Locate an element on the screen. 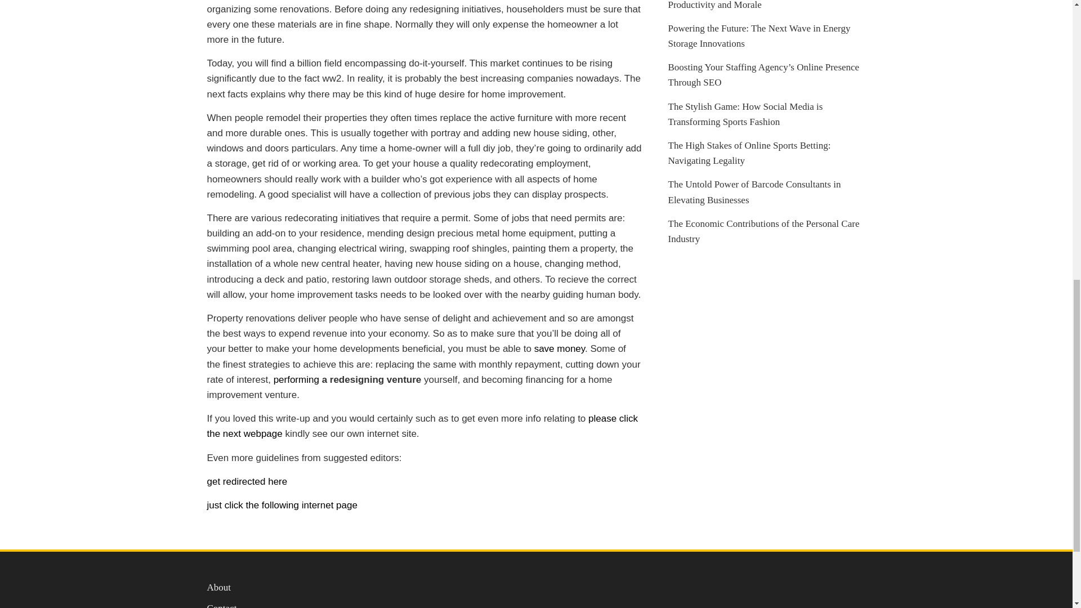 This screenshot has width=1081, height=608. The Economic Contributions of the Personal Care Industry is located at coordinates (763, 231).